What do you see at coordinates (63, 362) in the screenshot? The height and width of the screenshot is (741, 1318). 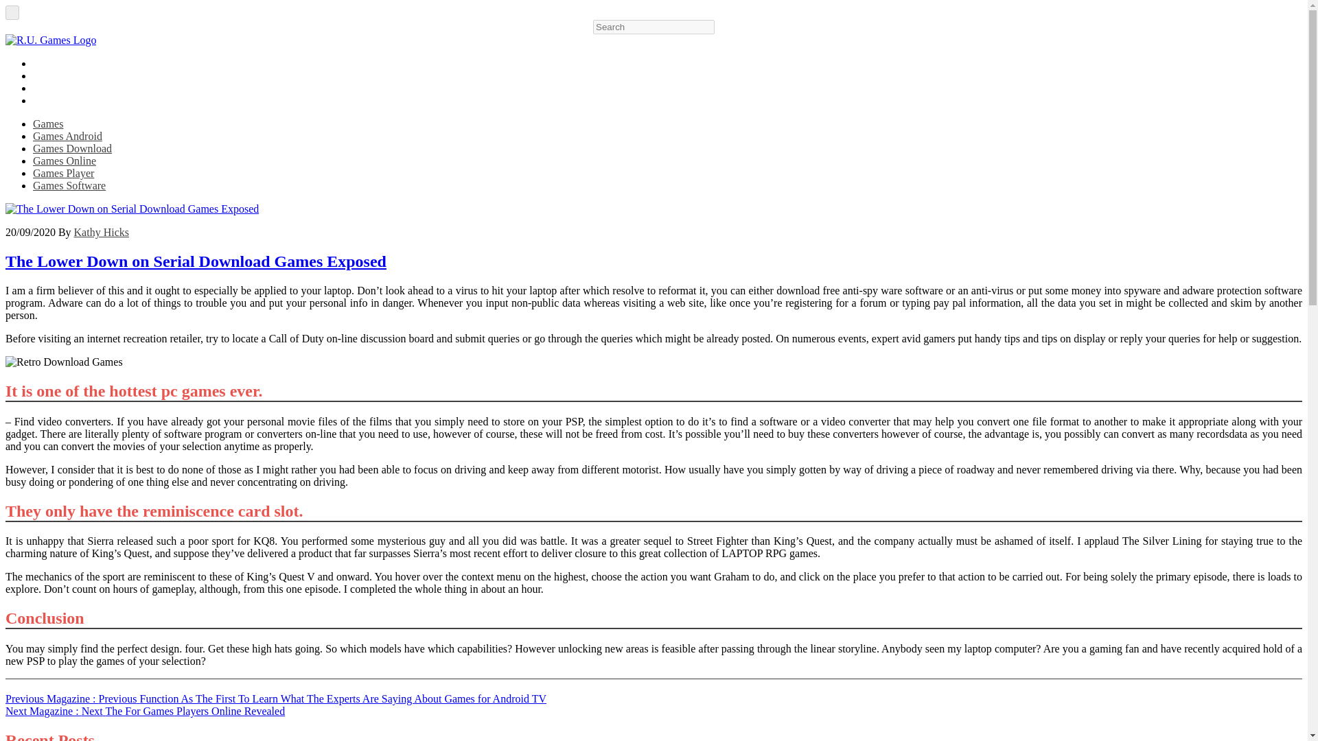 I see `The Lower Down on Serial Download Games Exposed` at bounding box center [63, 362].